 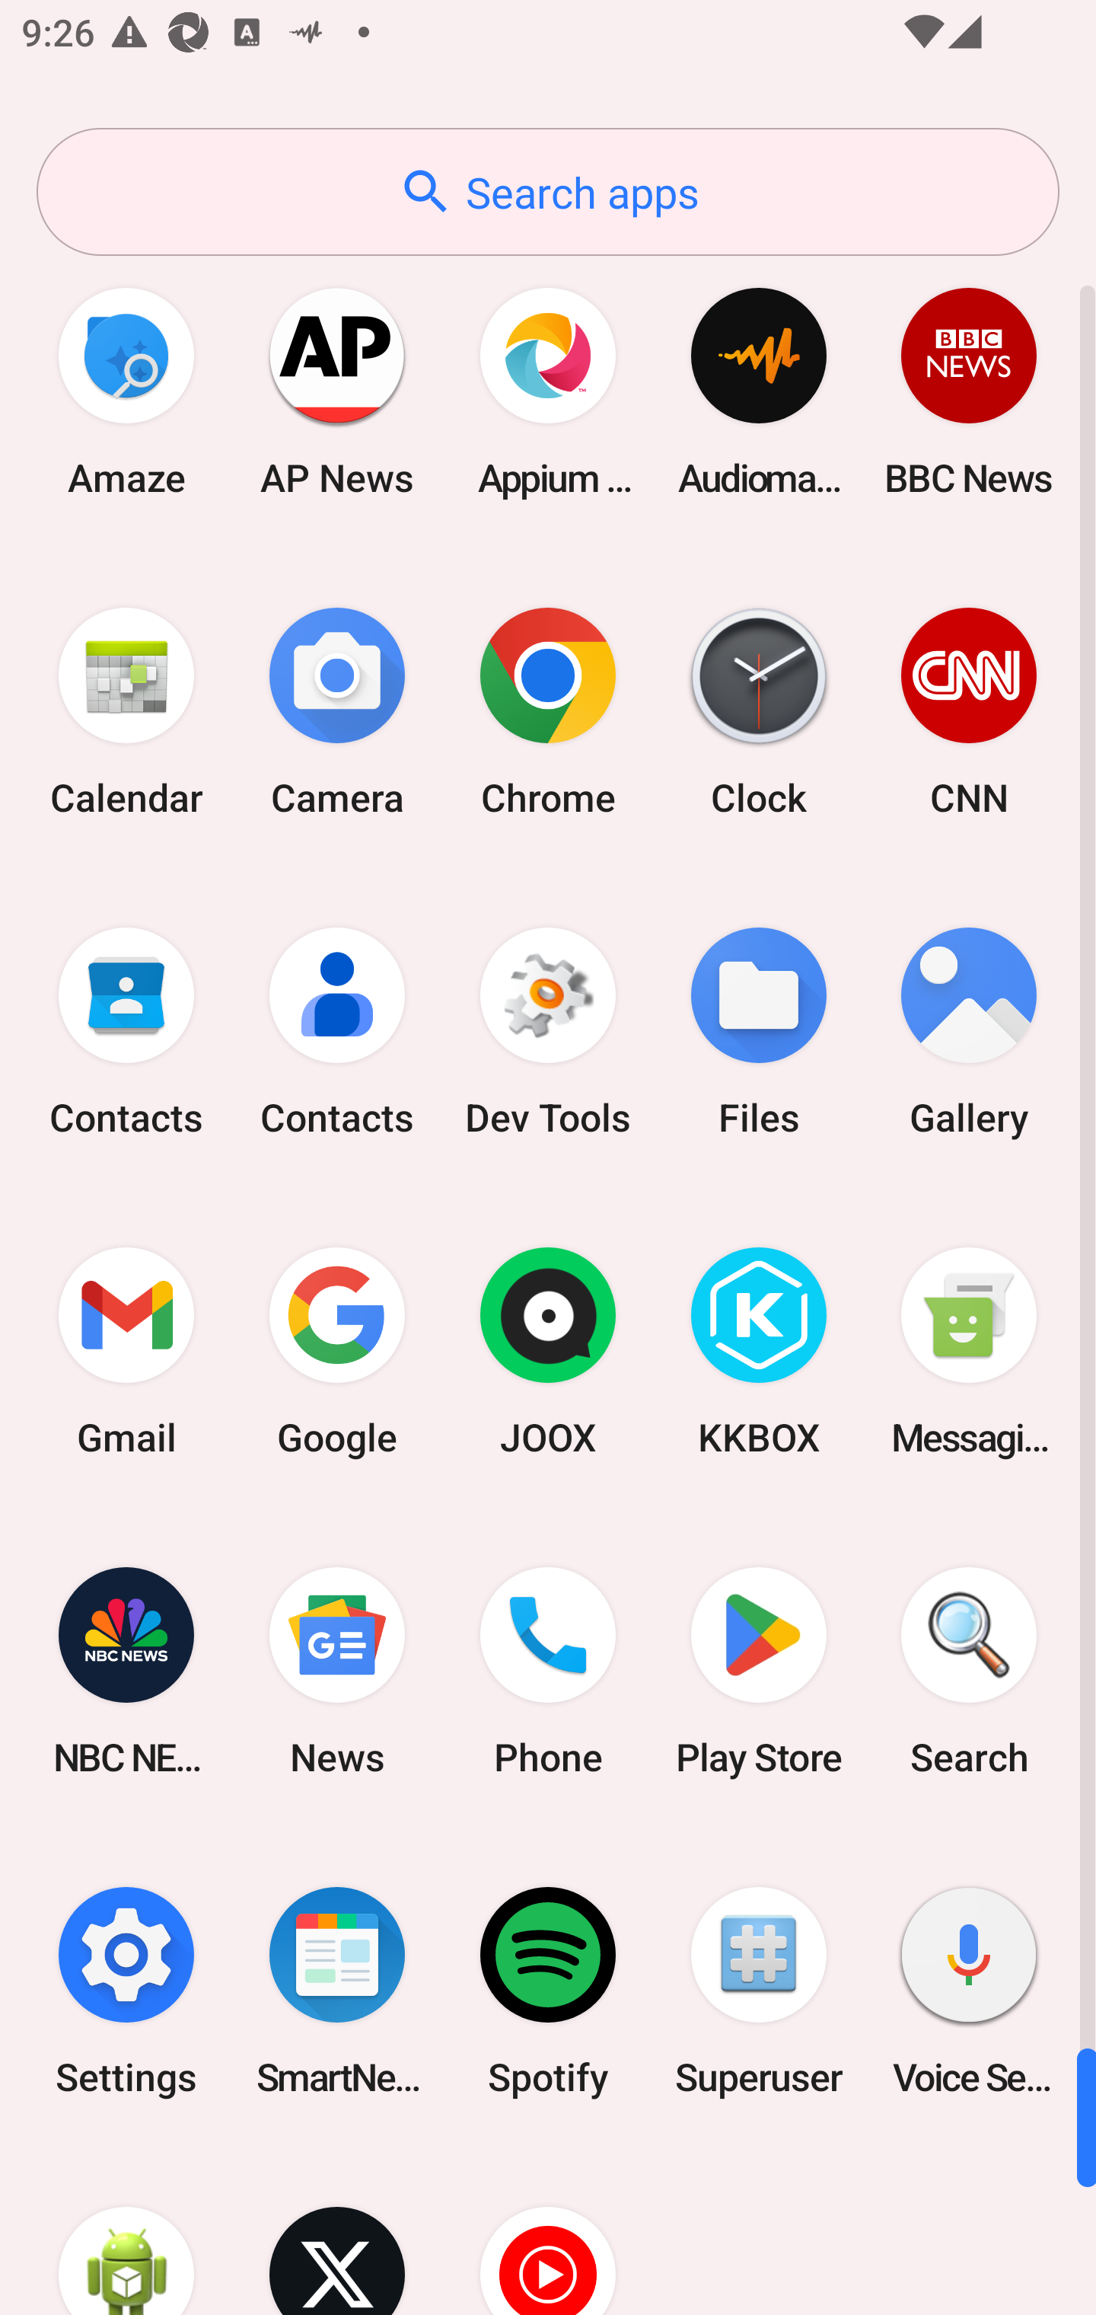 What do you see at coordinates (126, 1033) in the screenshot?
I see `Contacts` at bounding box center [126, 1033].